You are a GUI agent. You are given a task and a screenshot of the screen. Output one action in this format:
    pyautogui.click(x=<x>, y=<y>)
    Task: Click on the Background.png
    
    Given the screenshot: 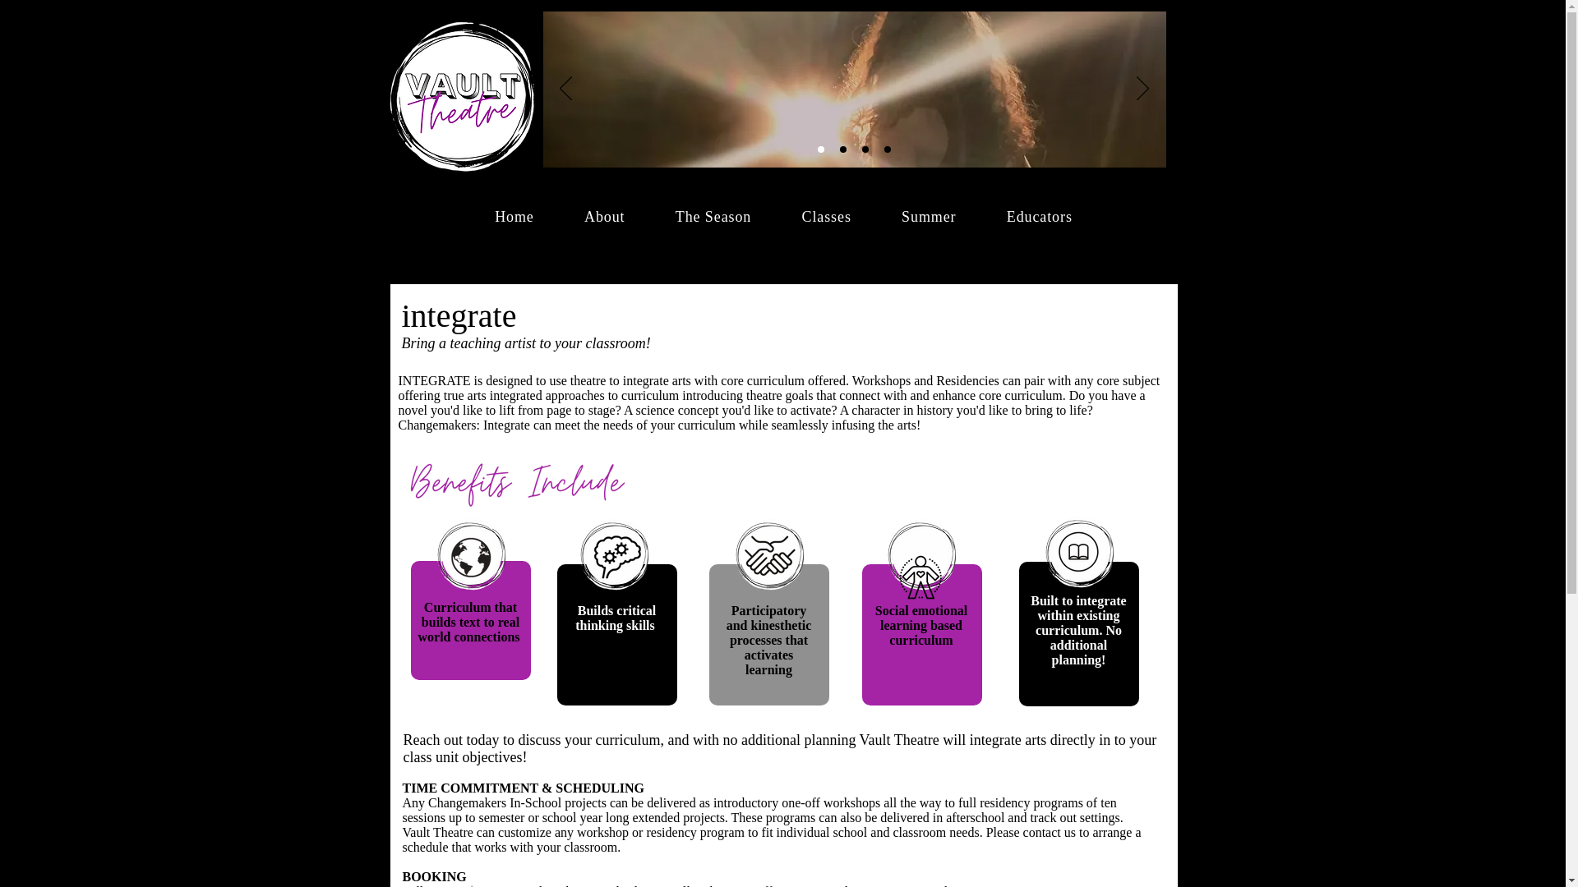 What is the action you would take?
    pyautogui.click(x=472, y=560)
    